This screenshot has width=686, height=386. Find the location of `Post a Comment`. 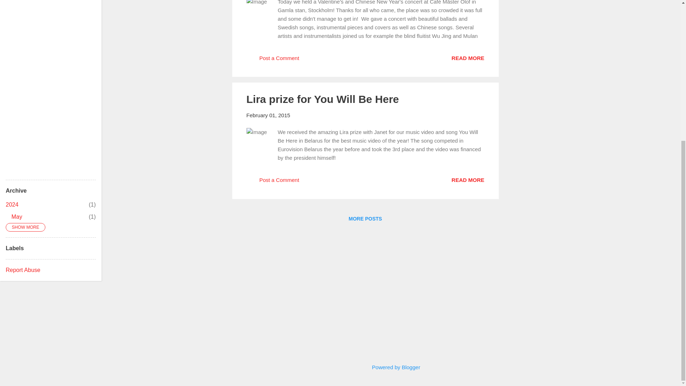

Post a Comment is located at coordinates (273, 182).